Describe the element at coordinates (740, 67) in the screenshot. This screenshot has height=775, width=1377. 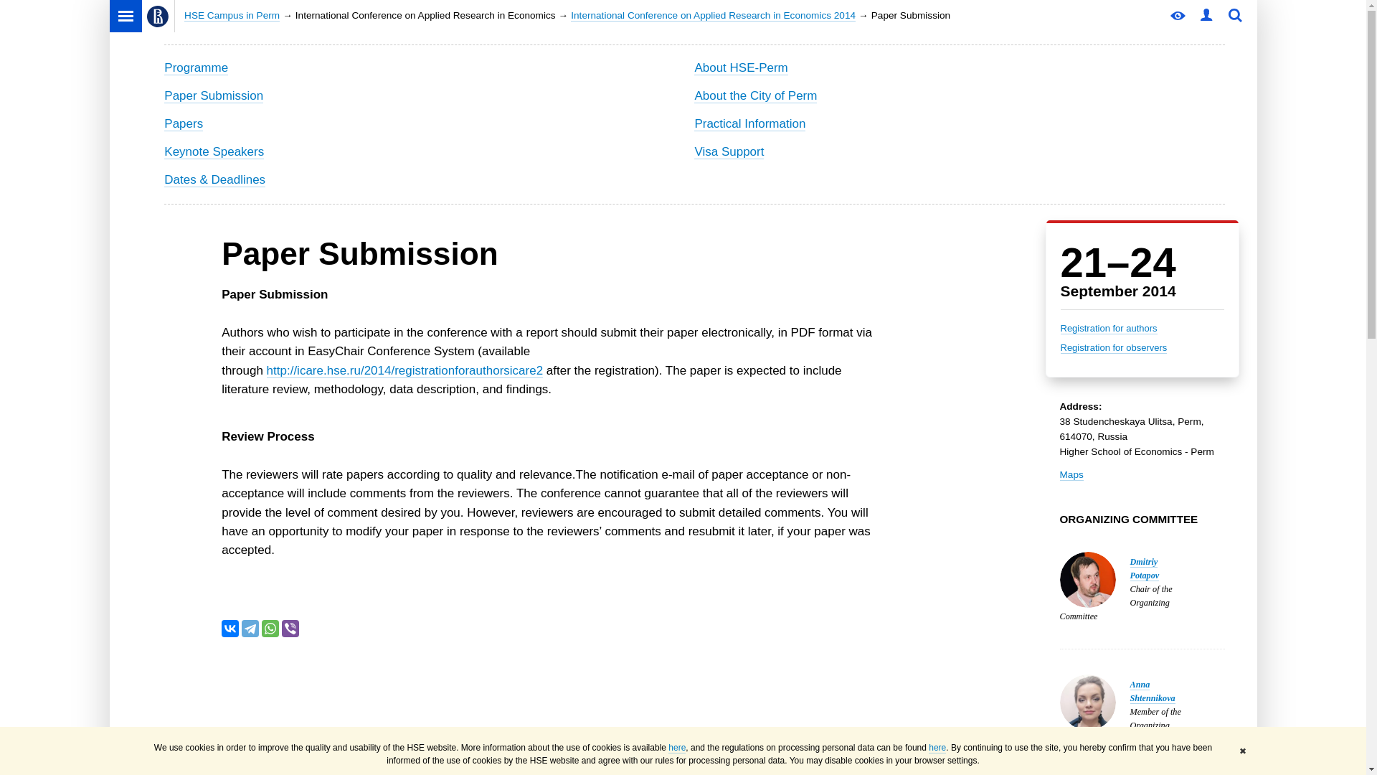
I see `About HSE-Perm` at that location.